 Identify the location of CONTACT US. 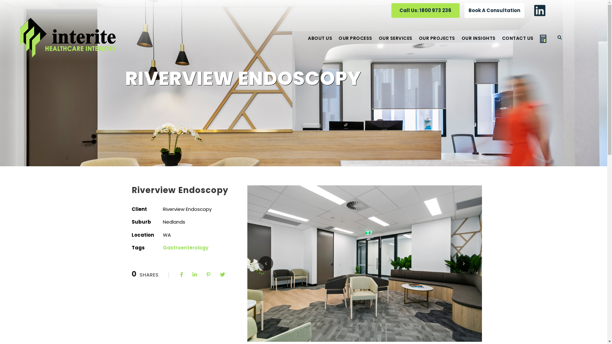
(518, 43).